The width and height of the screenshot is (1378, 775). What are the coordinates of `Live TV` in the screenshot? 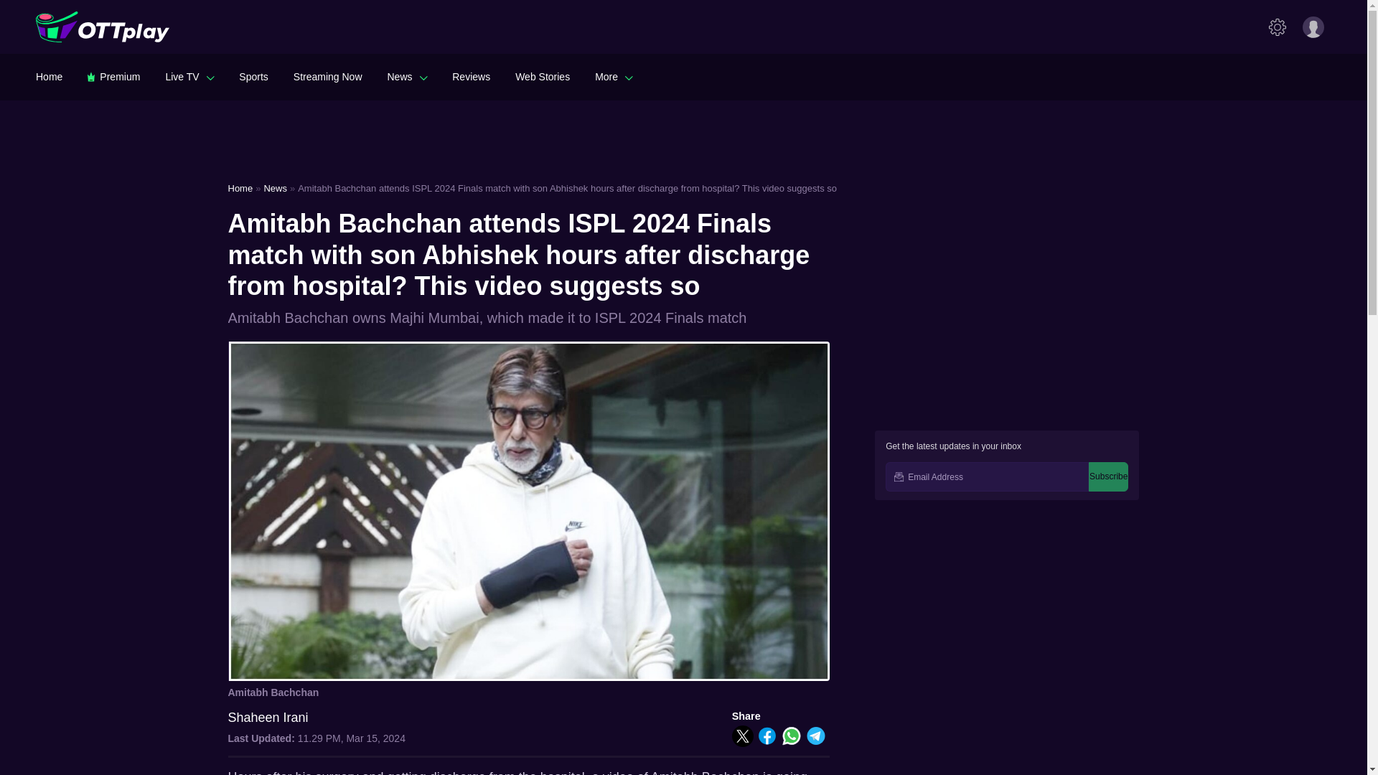 It's located at (189, 76).